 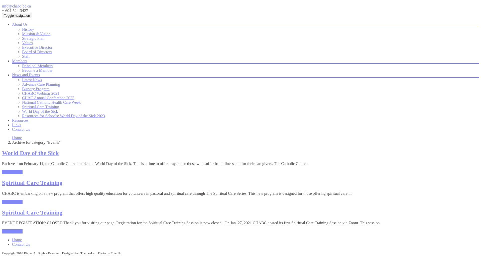 I want to click on Contact Us, so click(x=21, y=129).